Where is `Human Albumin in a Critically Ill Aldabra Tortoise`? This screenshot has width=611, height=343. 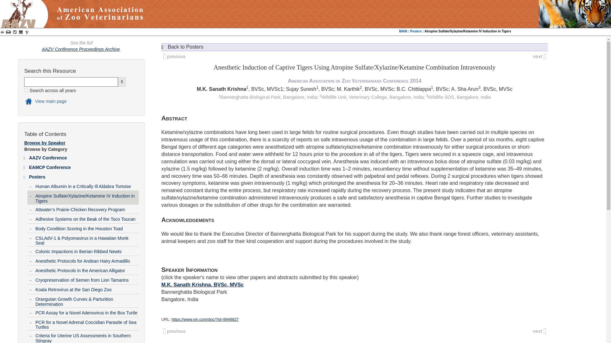 Human Albumin in a Critically Ill Aldabra Tortoise is located at coordinates (87, 185).